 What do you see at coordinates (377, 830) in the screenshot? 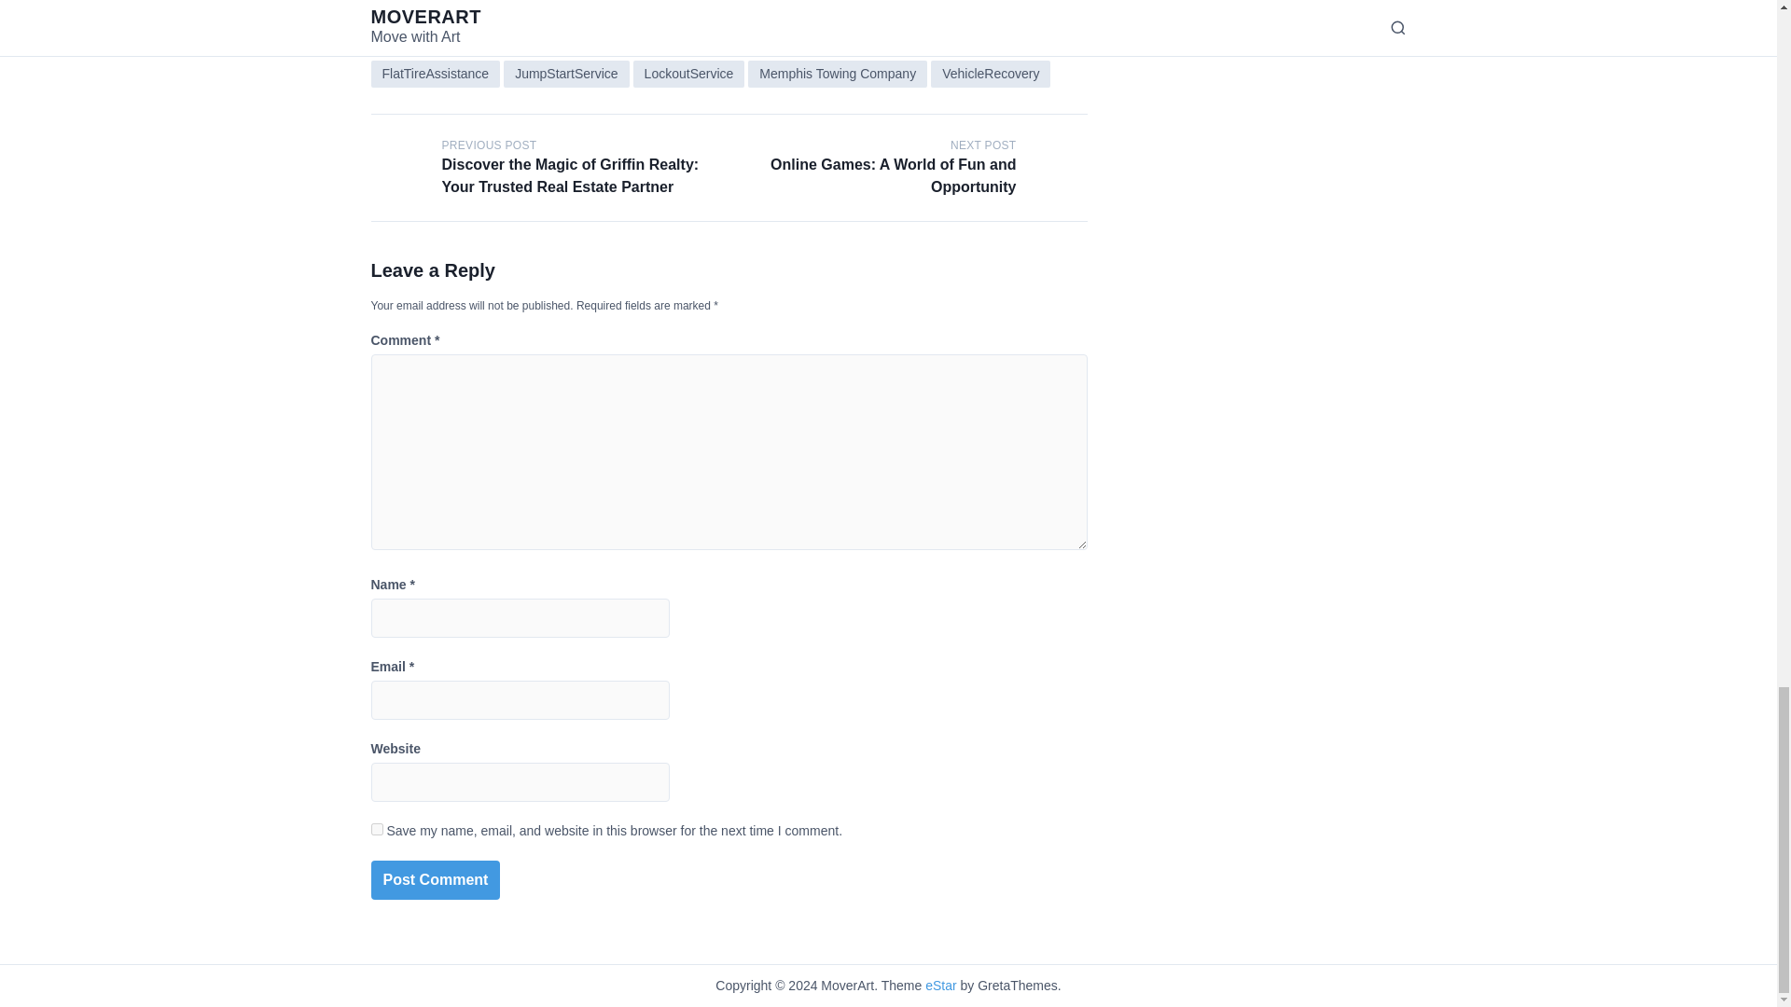
I see `yes` at bounding box center [377, 830].